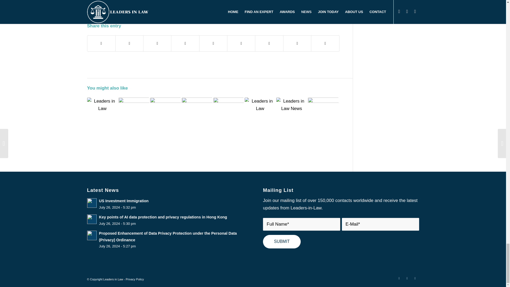 The width and height of the screenshot is (510, 287). Describe the element at coordinates (106, 10) in the screenshot. I see `Attorney` at that location.